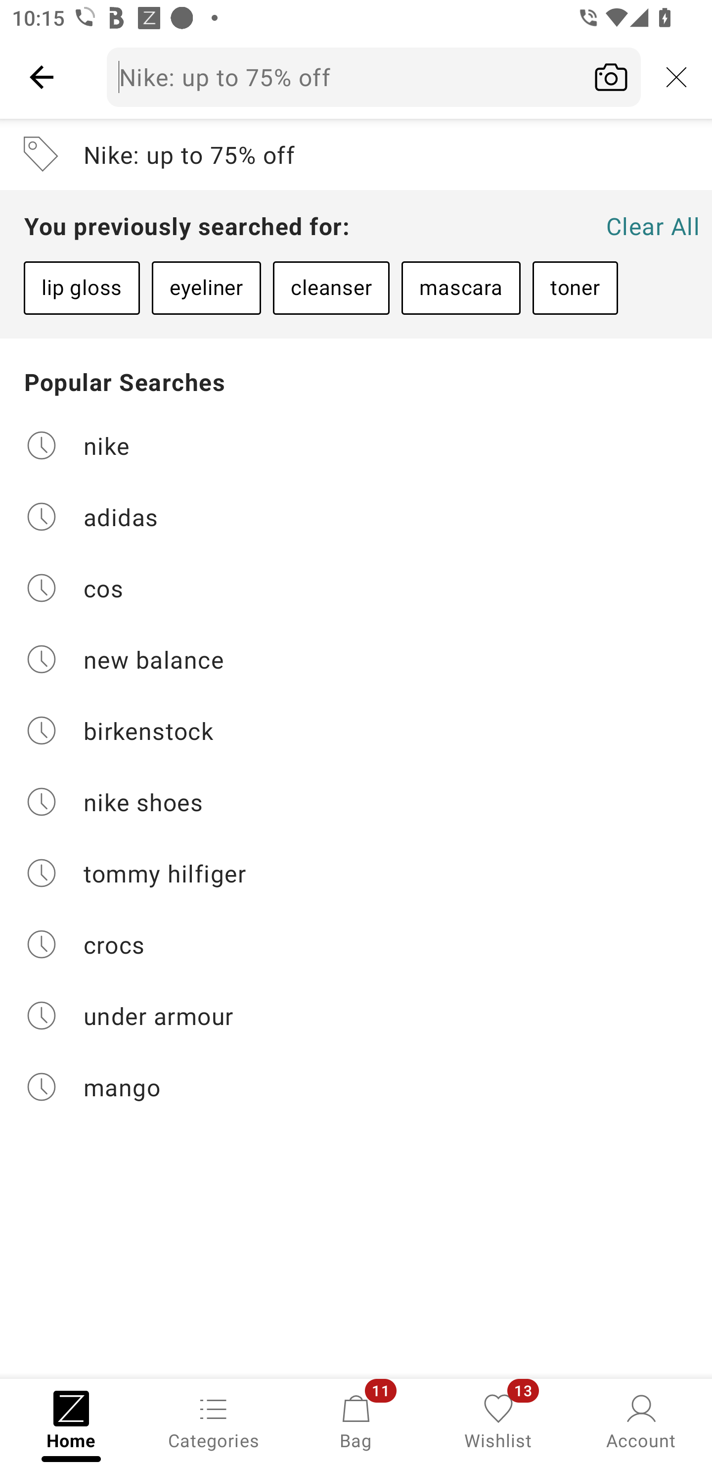 This screenshot has width=712, height=1465. Describe the element at coordinates (356, 659) in the screenshot. I see `new balance` at that location.